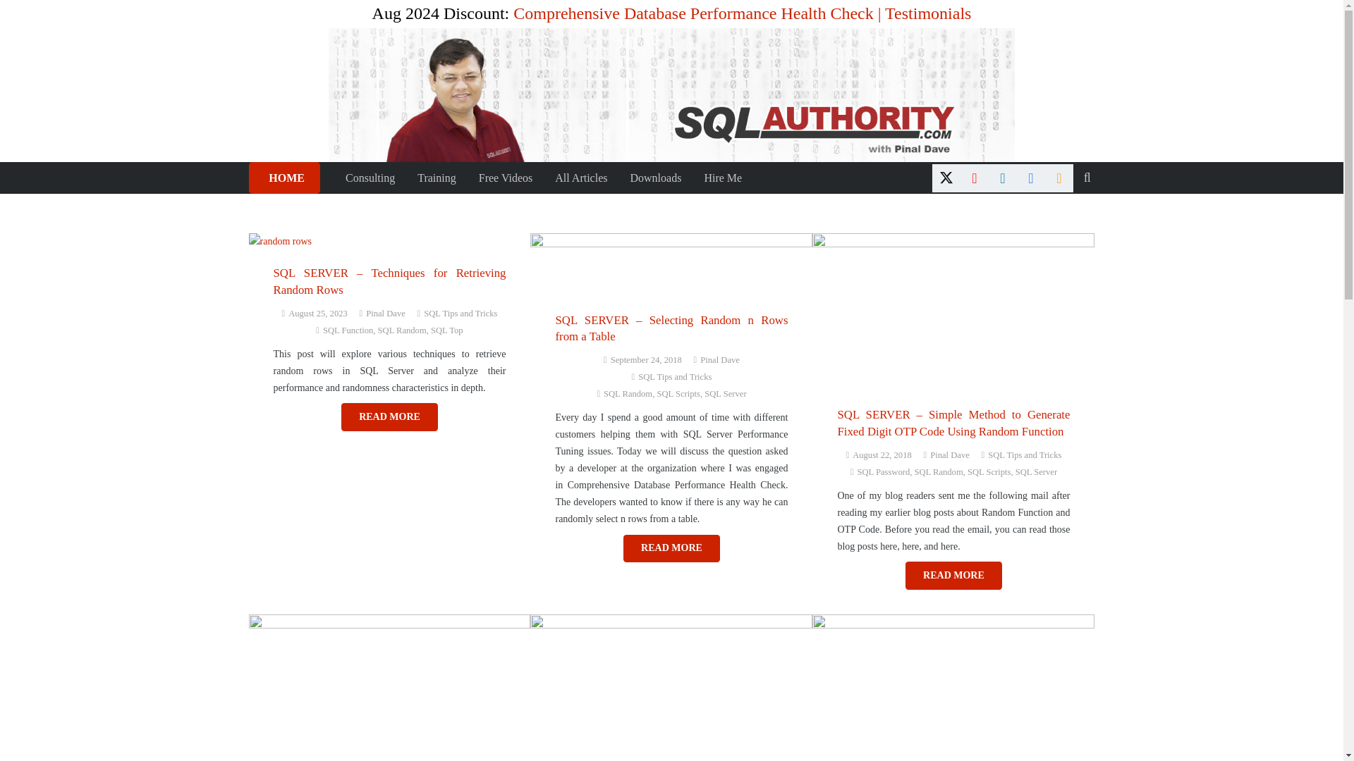  Describe the element at coordinates (928, 13) in the screenshot. I see `Testimonials` at that location.